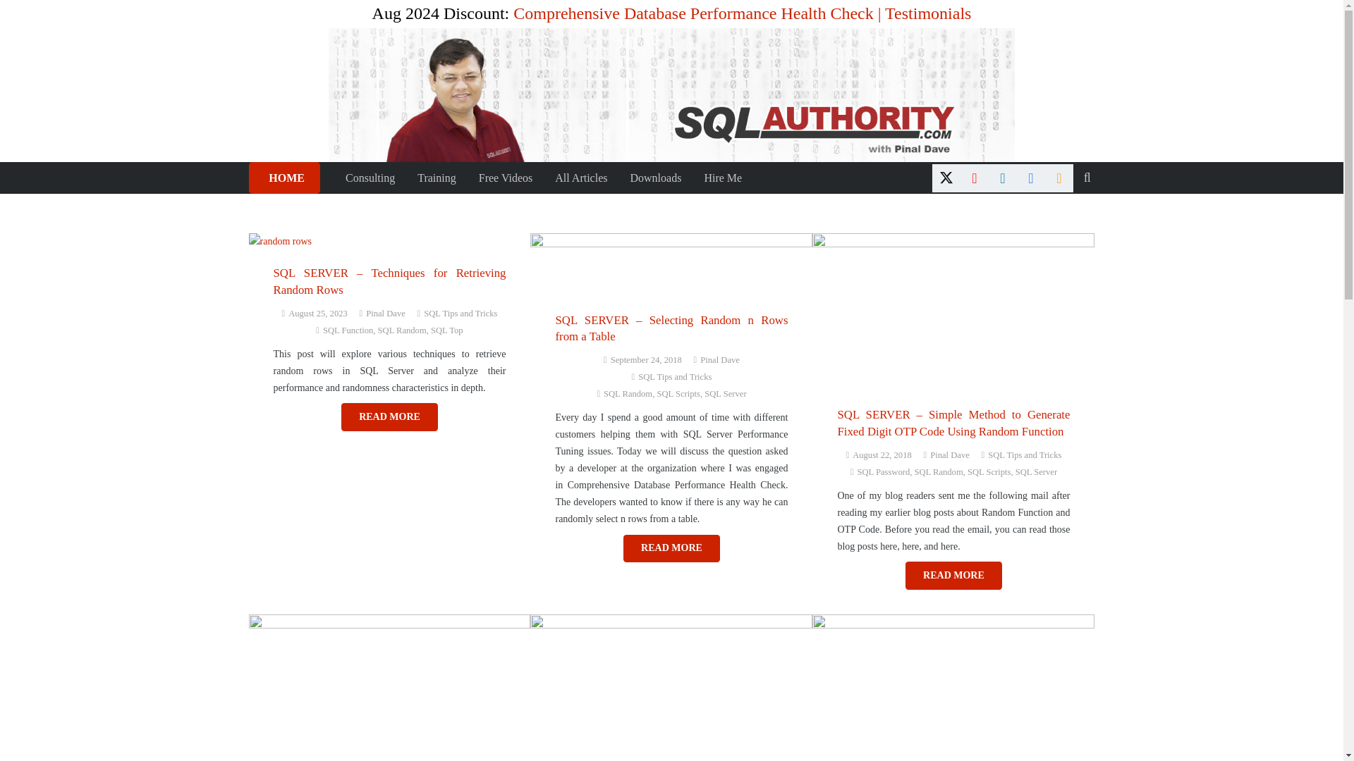  Describe the element at coordinates (928, 13) in the screenshot. I see `Testimonials` at that location.